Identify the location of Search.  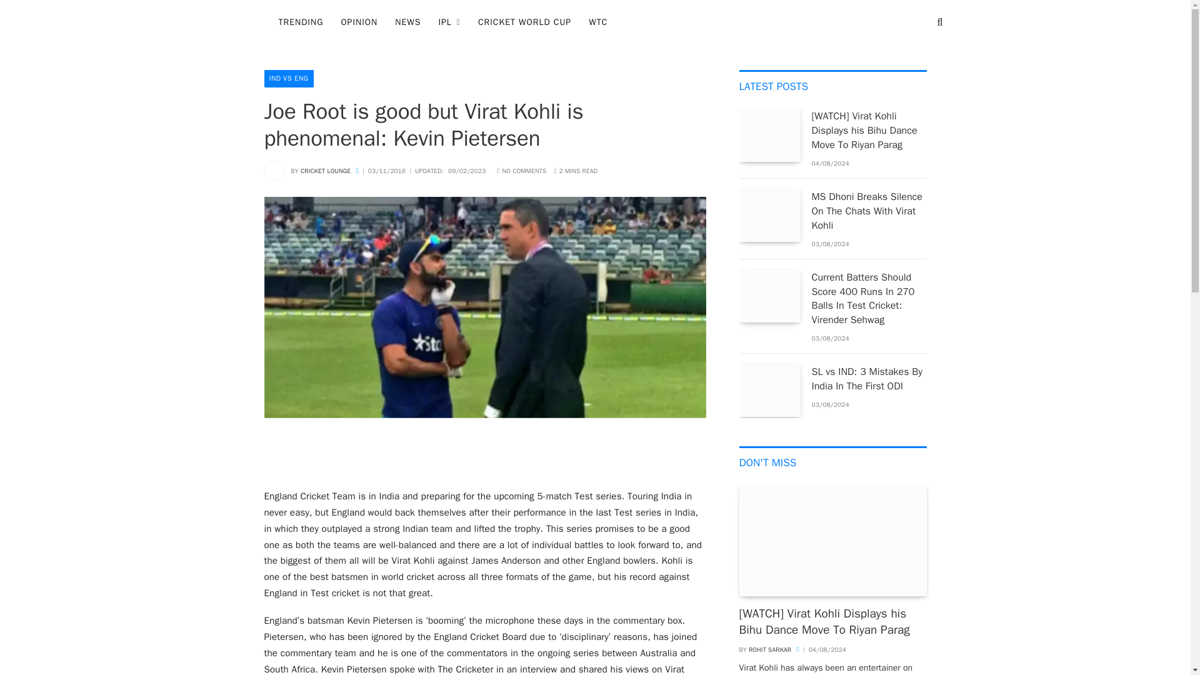
(939, 22).